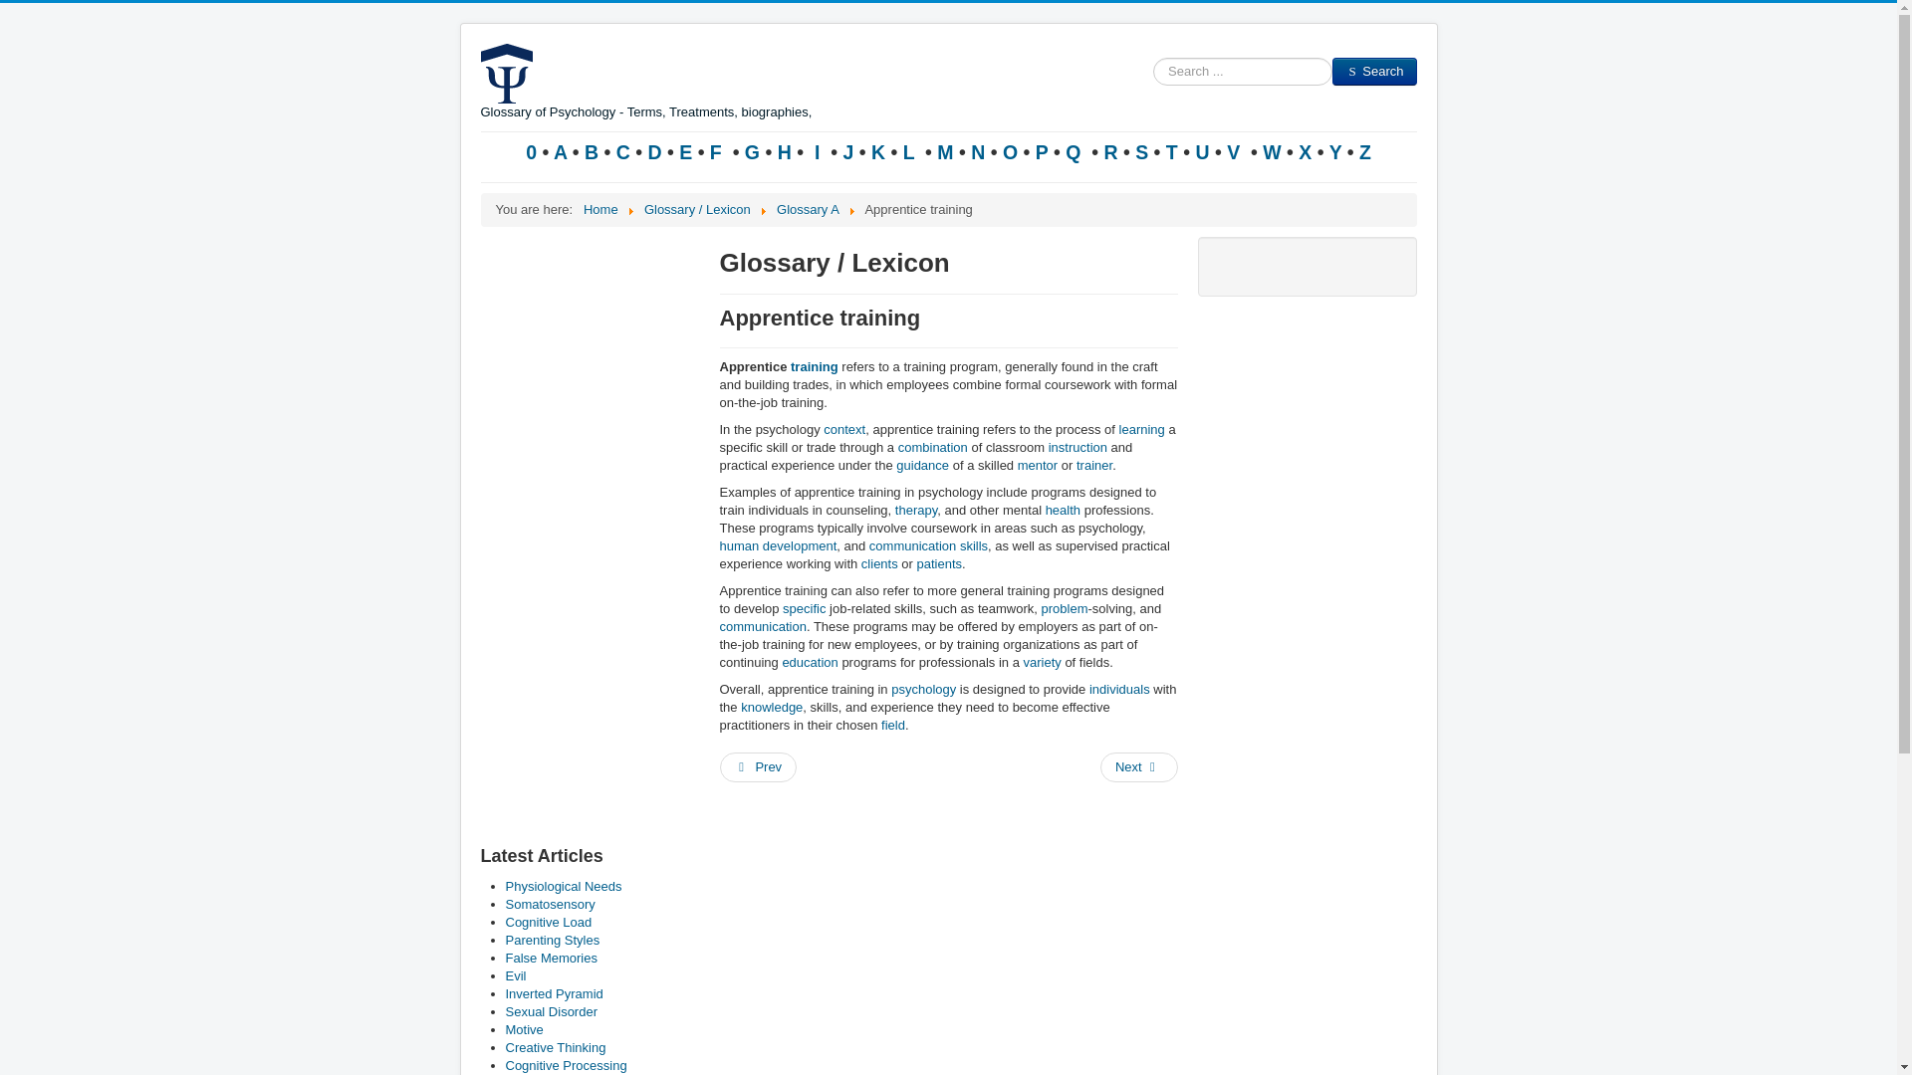 The width and height of the screenshot is (1912, 1075). Describe the element at coordinates (550, 922) in the screenshot. I see `Cognitive Load` at that location.